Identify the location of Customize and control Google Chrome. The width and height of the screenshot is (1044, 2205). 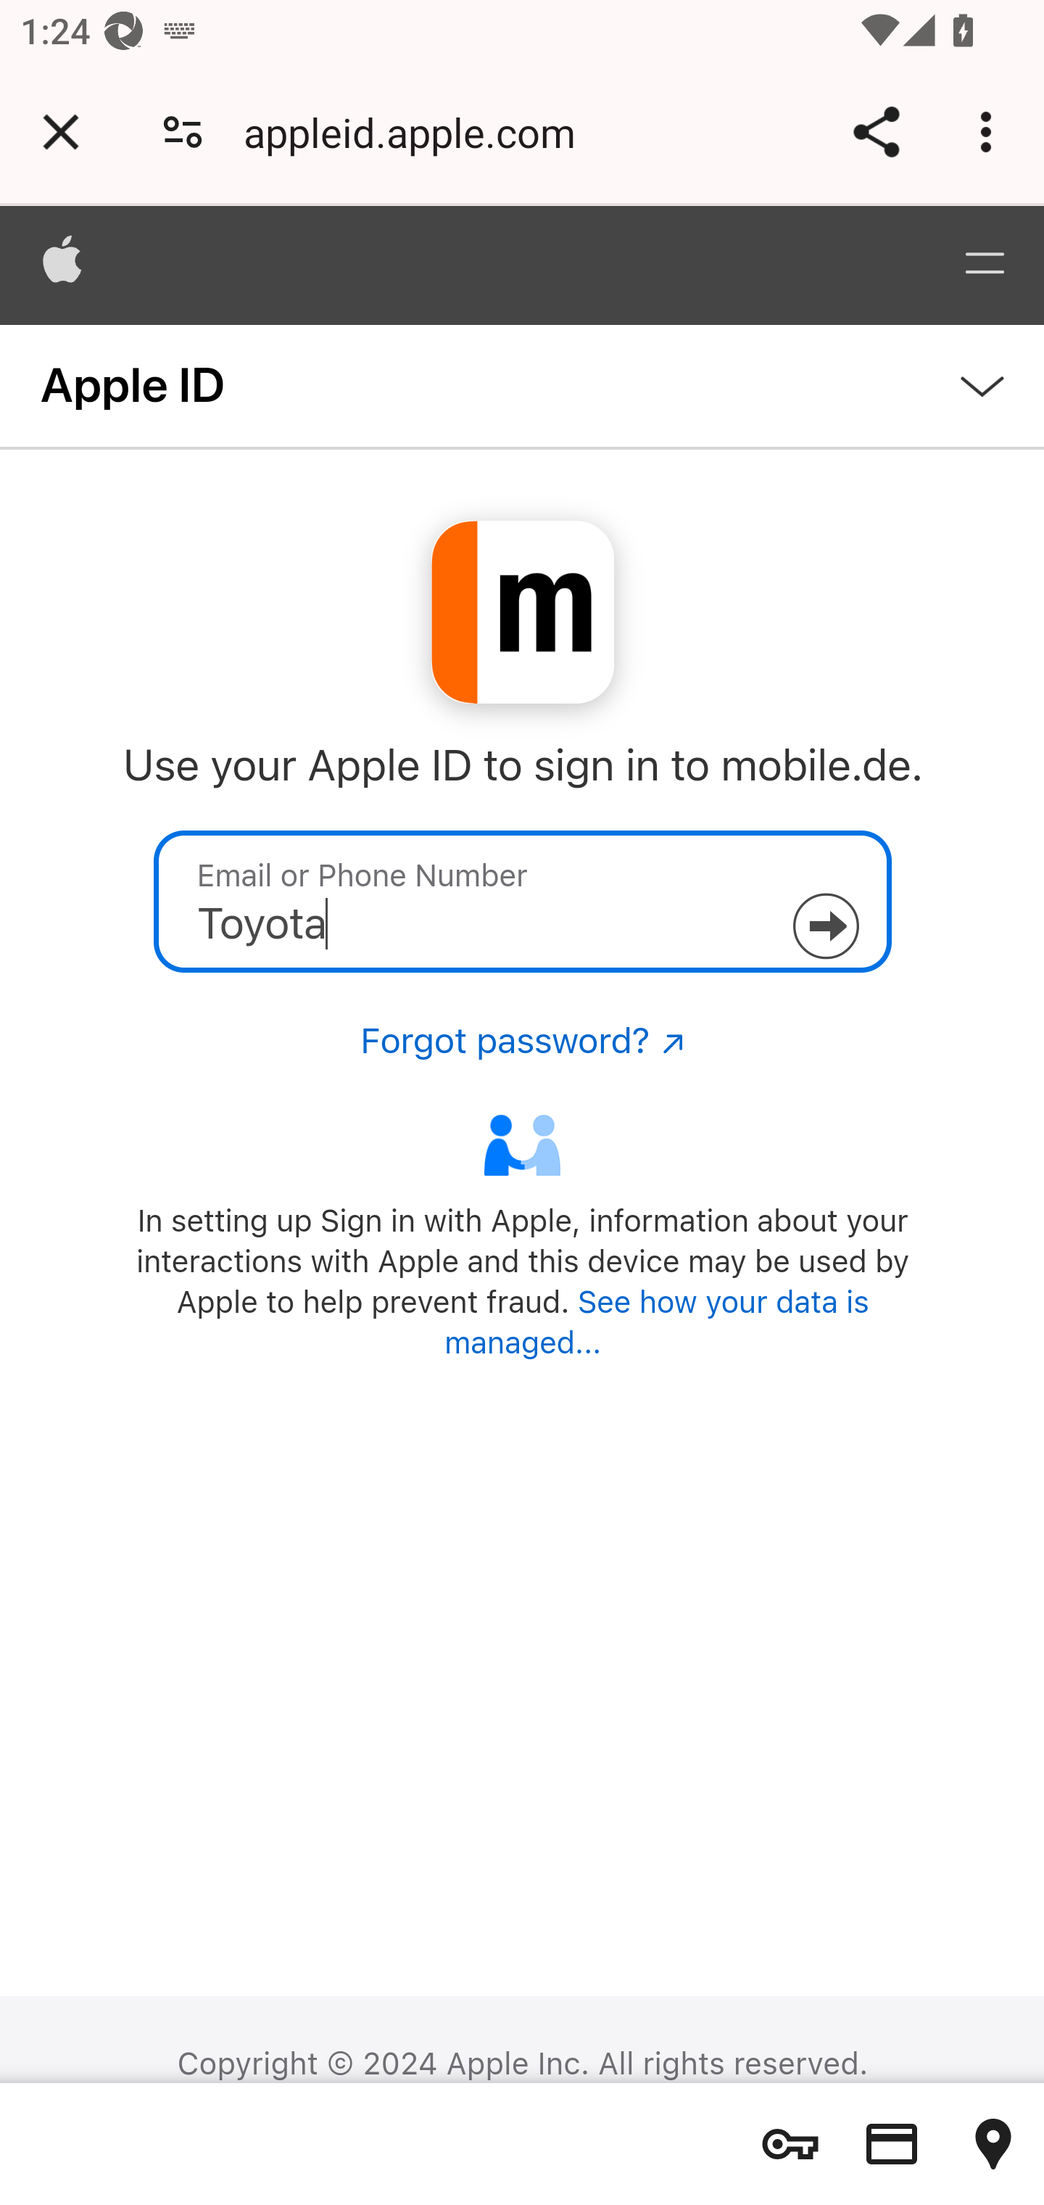
(990, 132).